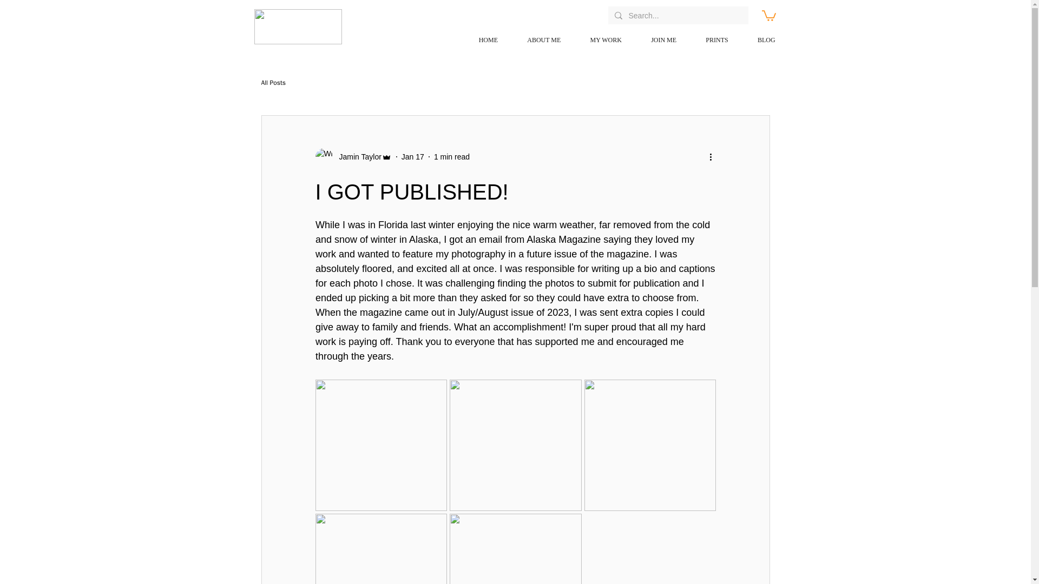 The height and width of the screenshot is (584, 1039). I want to click on ABOUT ME, so click(537, 40).